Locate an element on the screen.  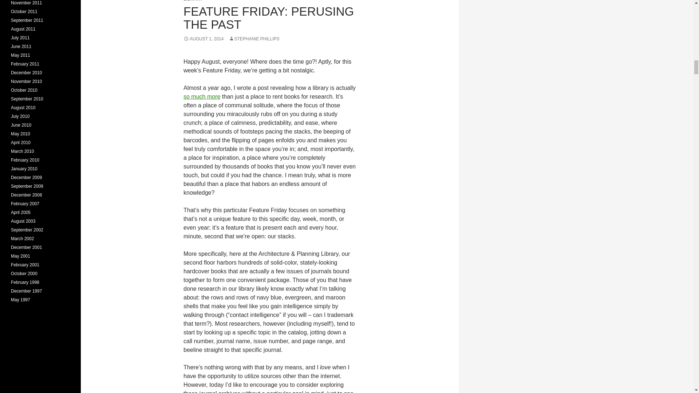
AUGUST 1, 2014 is located at coordinates (203, 39).